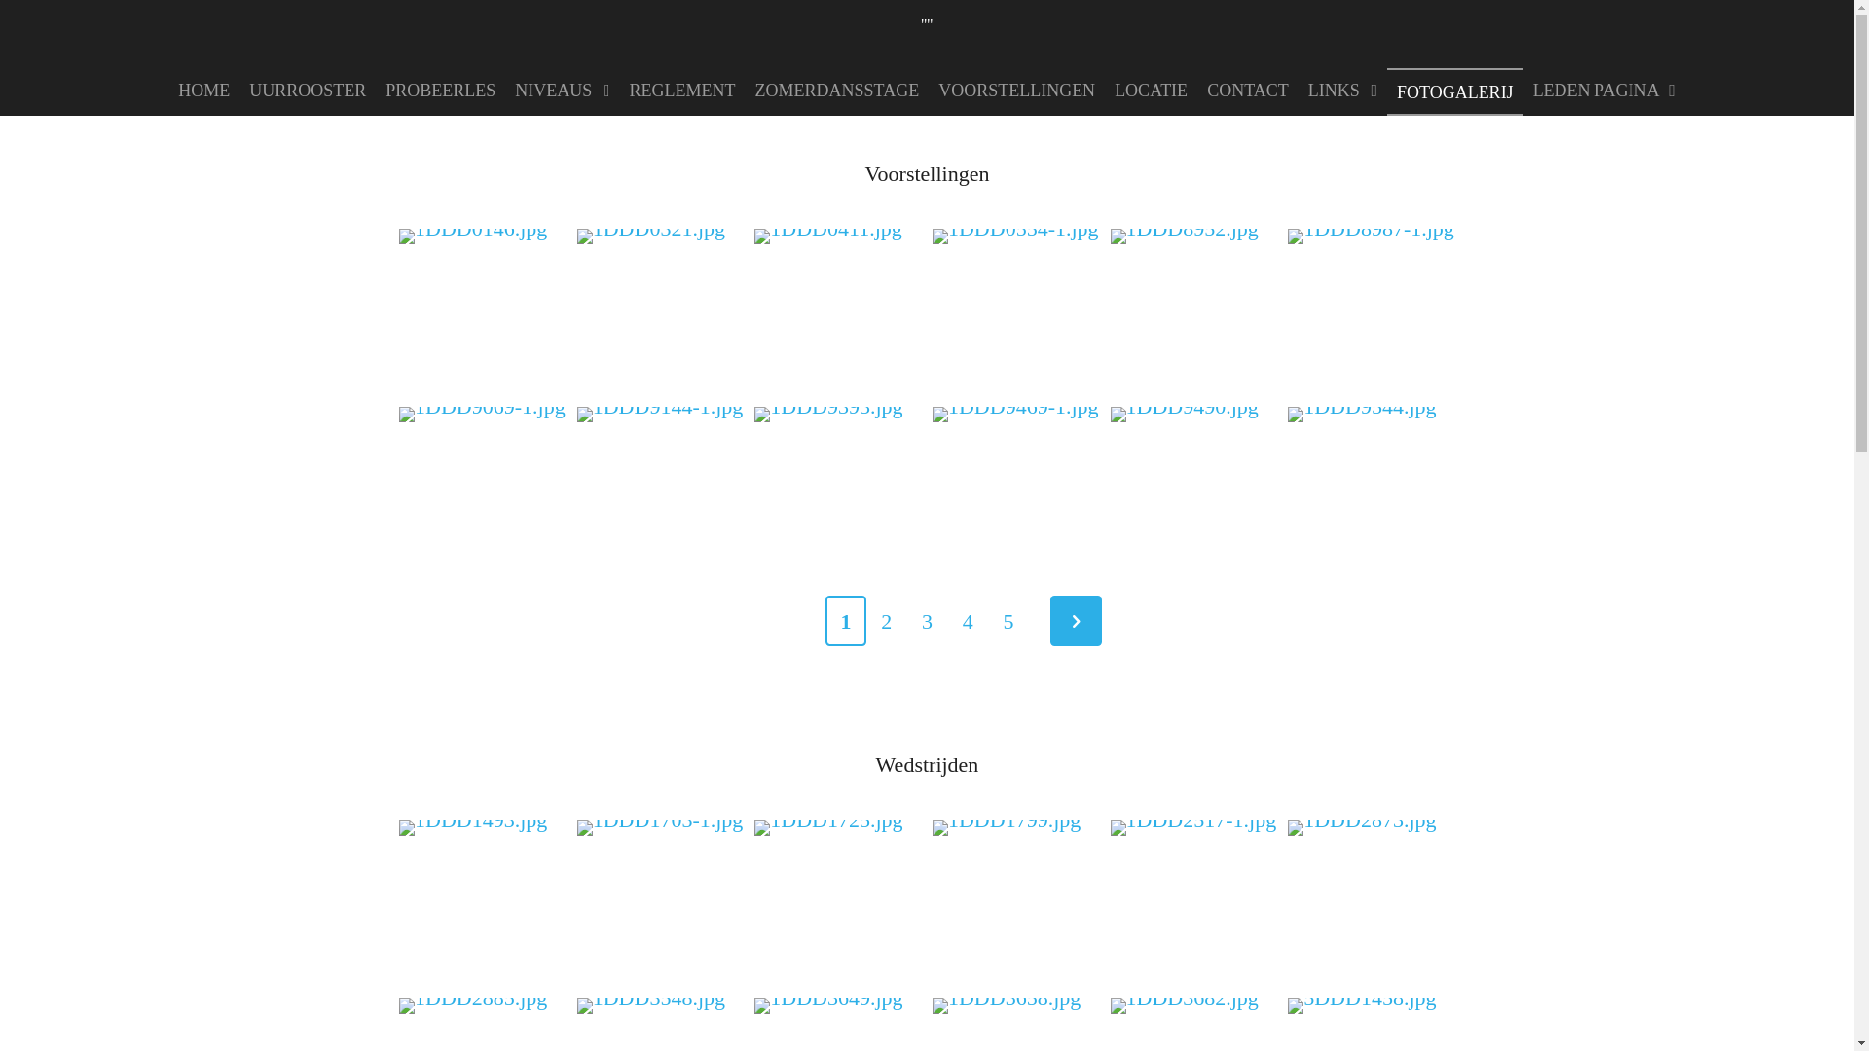 The height and width of the screenshot is (1051, 1869). Describe the element at coordinates (1016, 90) in the screenshot. I see `VOORSTELLINGEN` at that location.